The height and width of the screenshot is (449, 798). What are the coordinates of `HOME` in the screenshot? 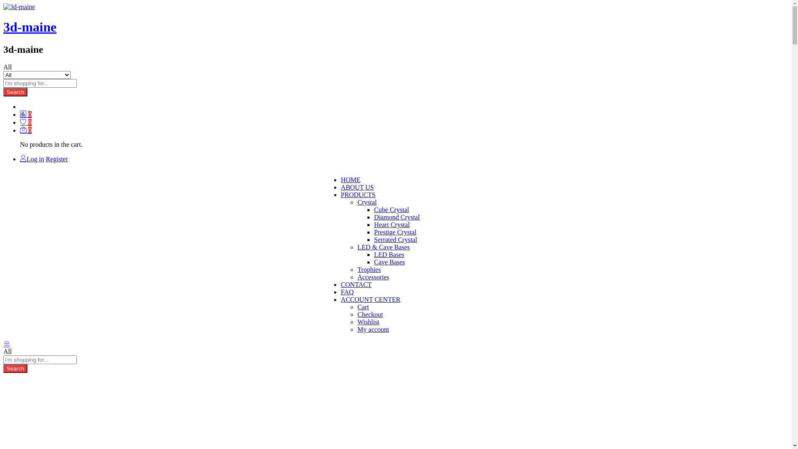 It's located at (351, 180).